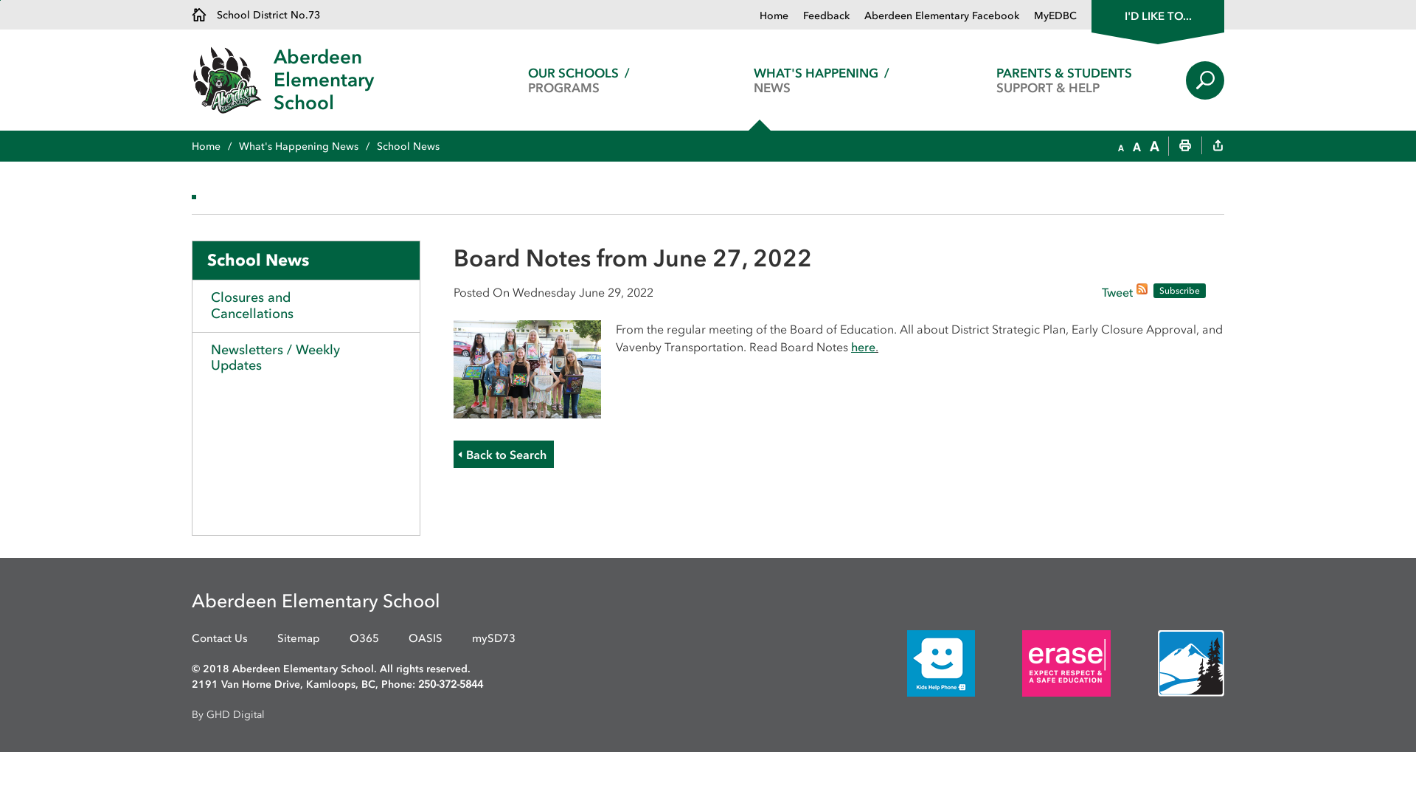  What do you see at coordinates (256, 15) in the screenshot?
I see `School District No.73` at bounding box center [256, 15].